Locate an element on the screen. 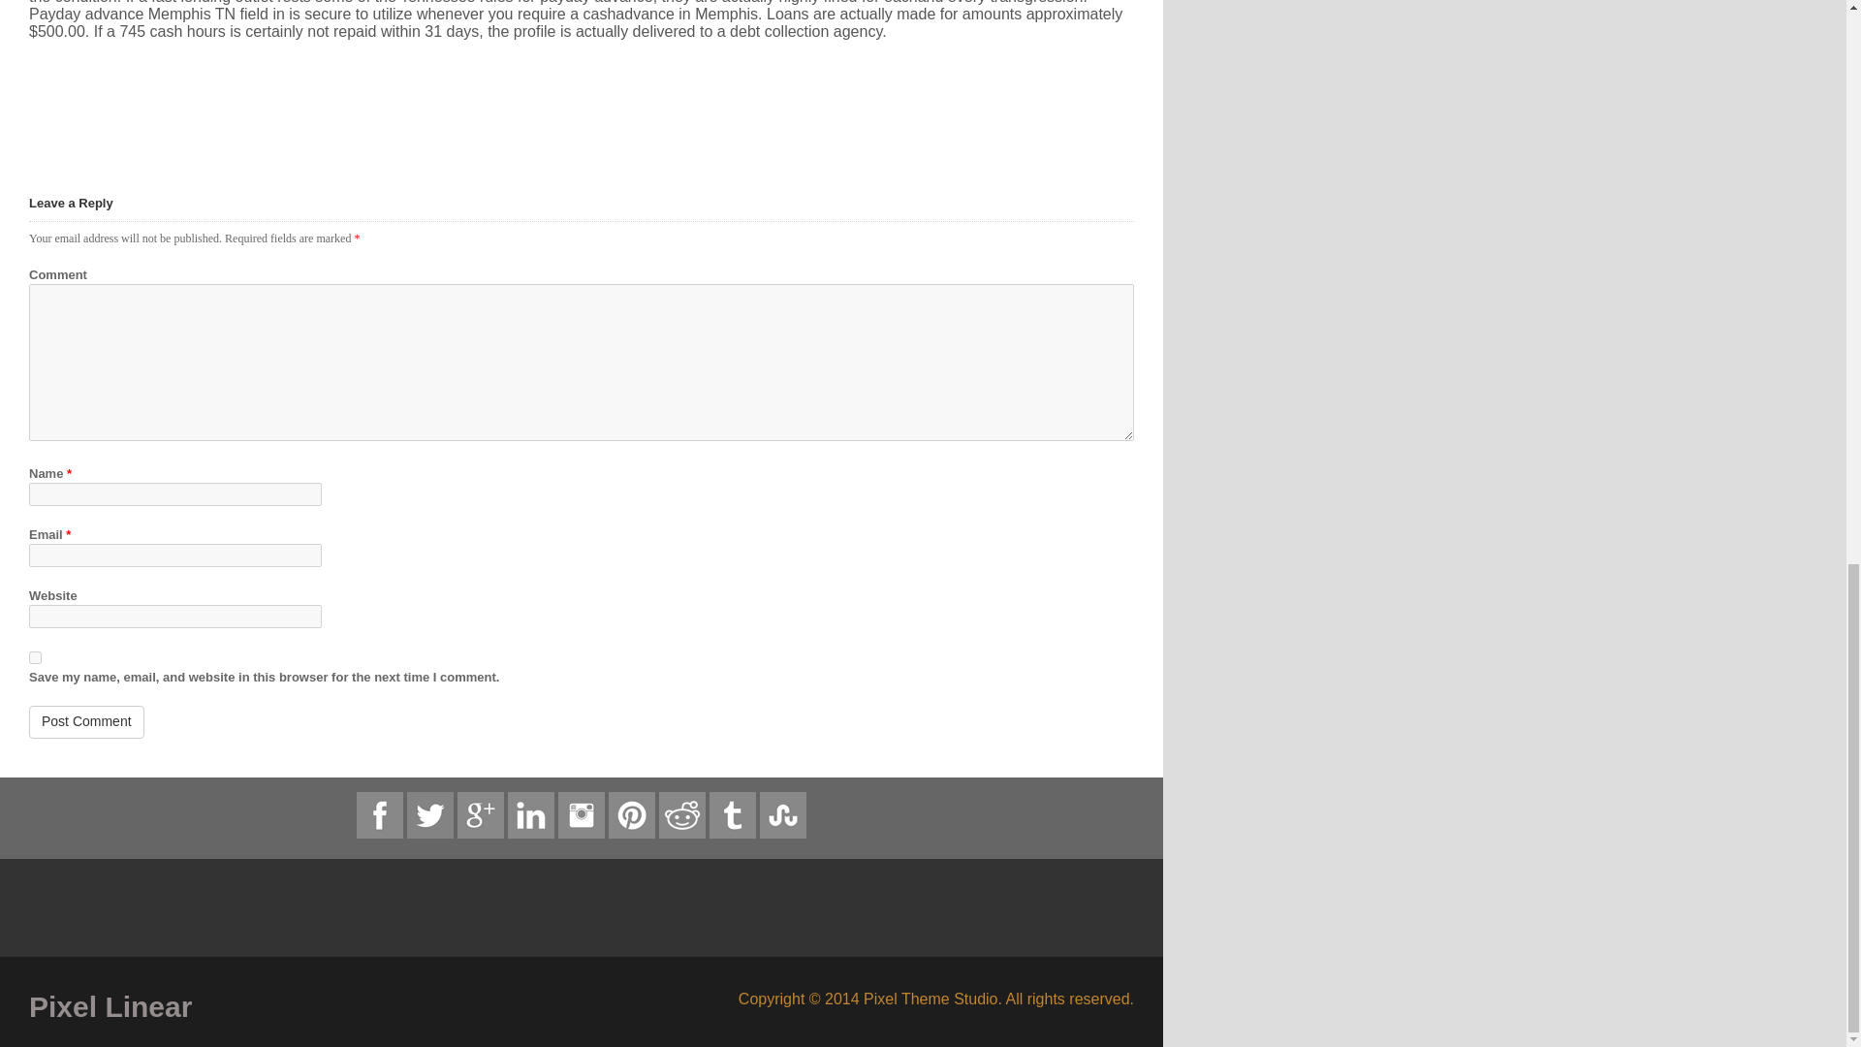 The height and width of the screenshot is (1047, 1861). Post Comment is located at coordinates (87, 721).